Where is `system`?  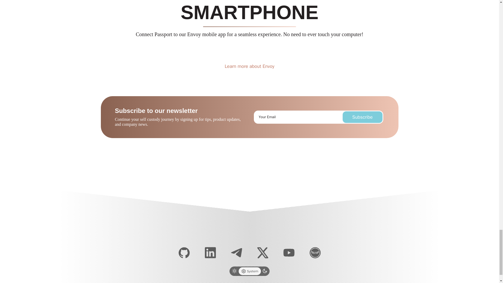
system is located at coordinates (250, 271).